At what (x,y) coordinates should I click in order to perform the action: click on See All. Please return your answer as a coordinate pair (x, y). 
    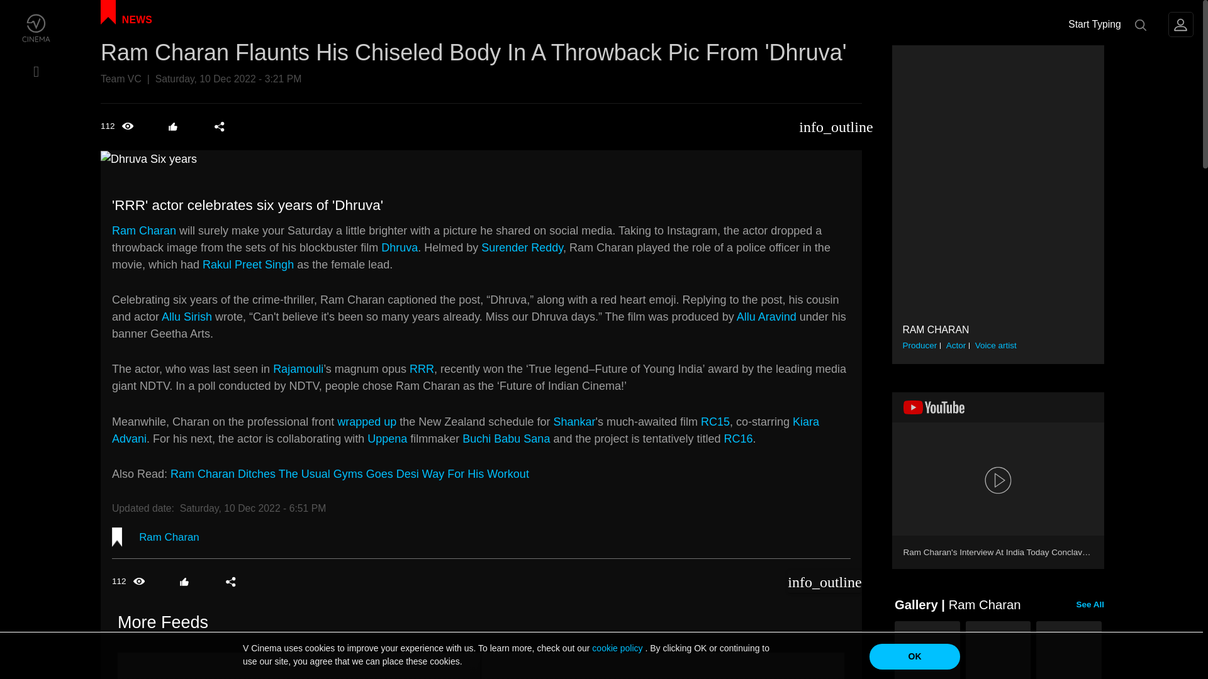
    Looking at the image, I should click on (1090, 605).